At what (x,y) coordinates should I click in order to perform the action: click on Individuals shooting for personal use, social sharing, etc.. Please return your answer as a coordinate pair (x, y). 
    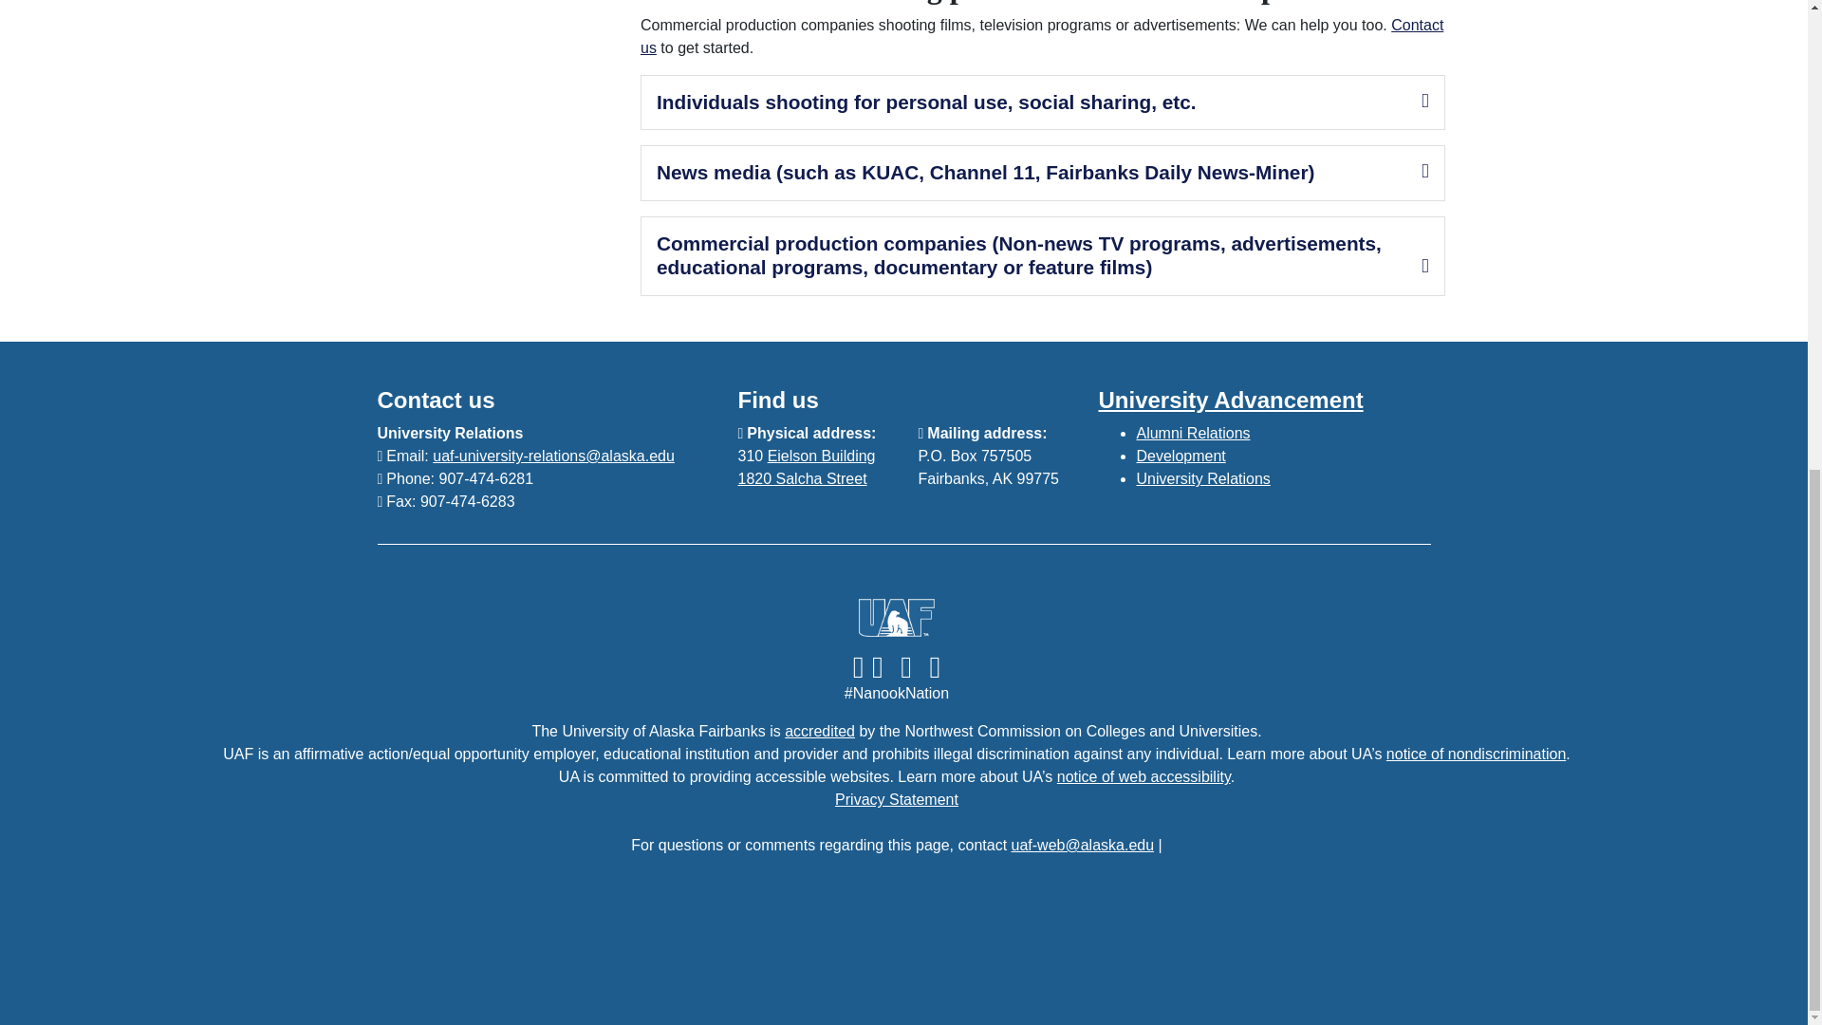
    Looking at the image, I should click on (926, 102).